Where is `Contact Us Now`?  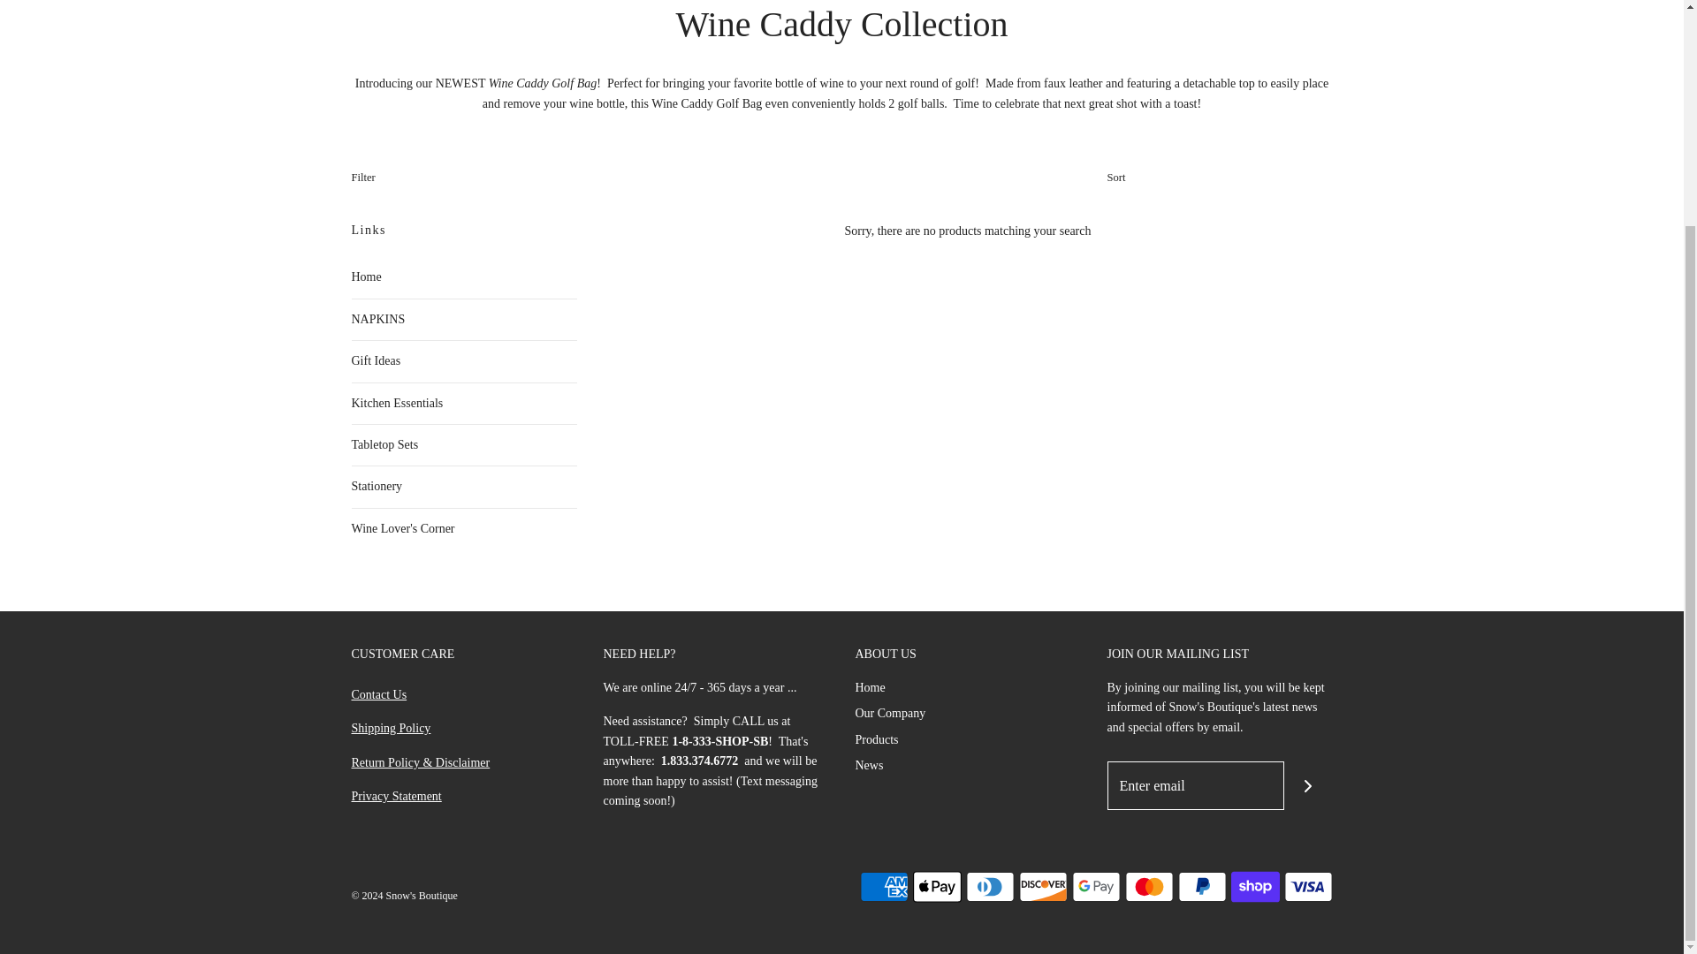
Contact Us Now is located at coordinates (378, 694).